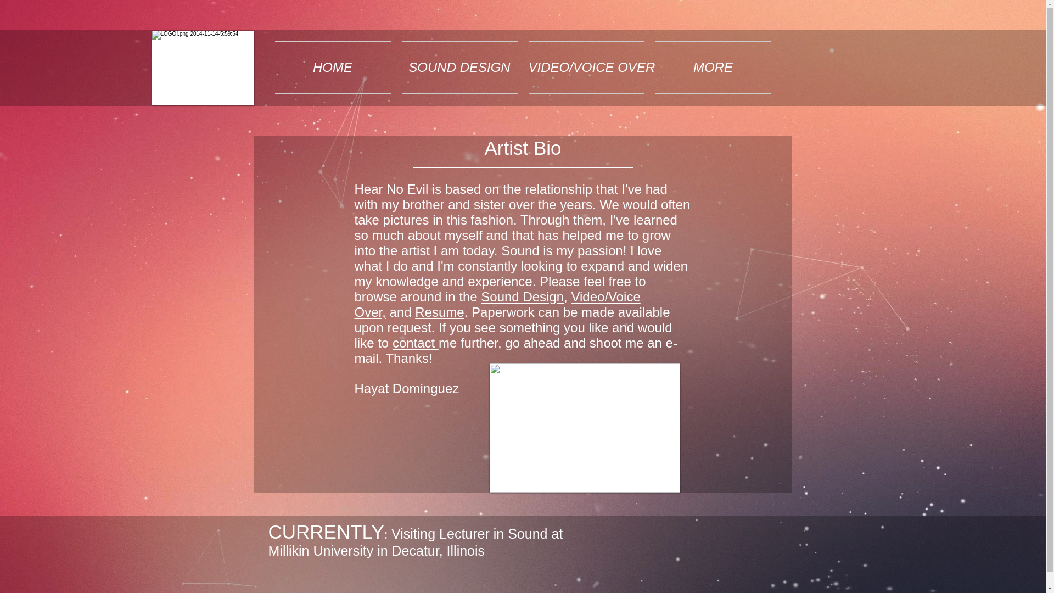  What do you see at coordinates (332, 67) in the screenshot?
I see `HOME` at bounding box center [332, 67].